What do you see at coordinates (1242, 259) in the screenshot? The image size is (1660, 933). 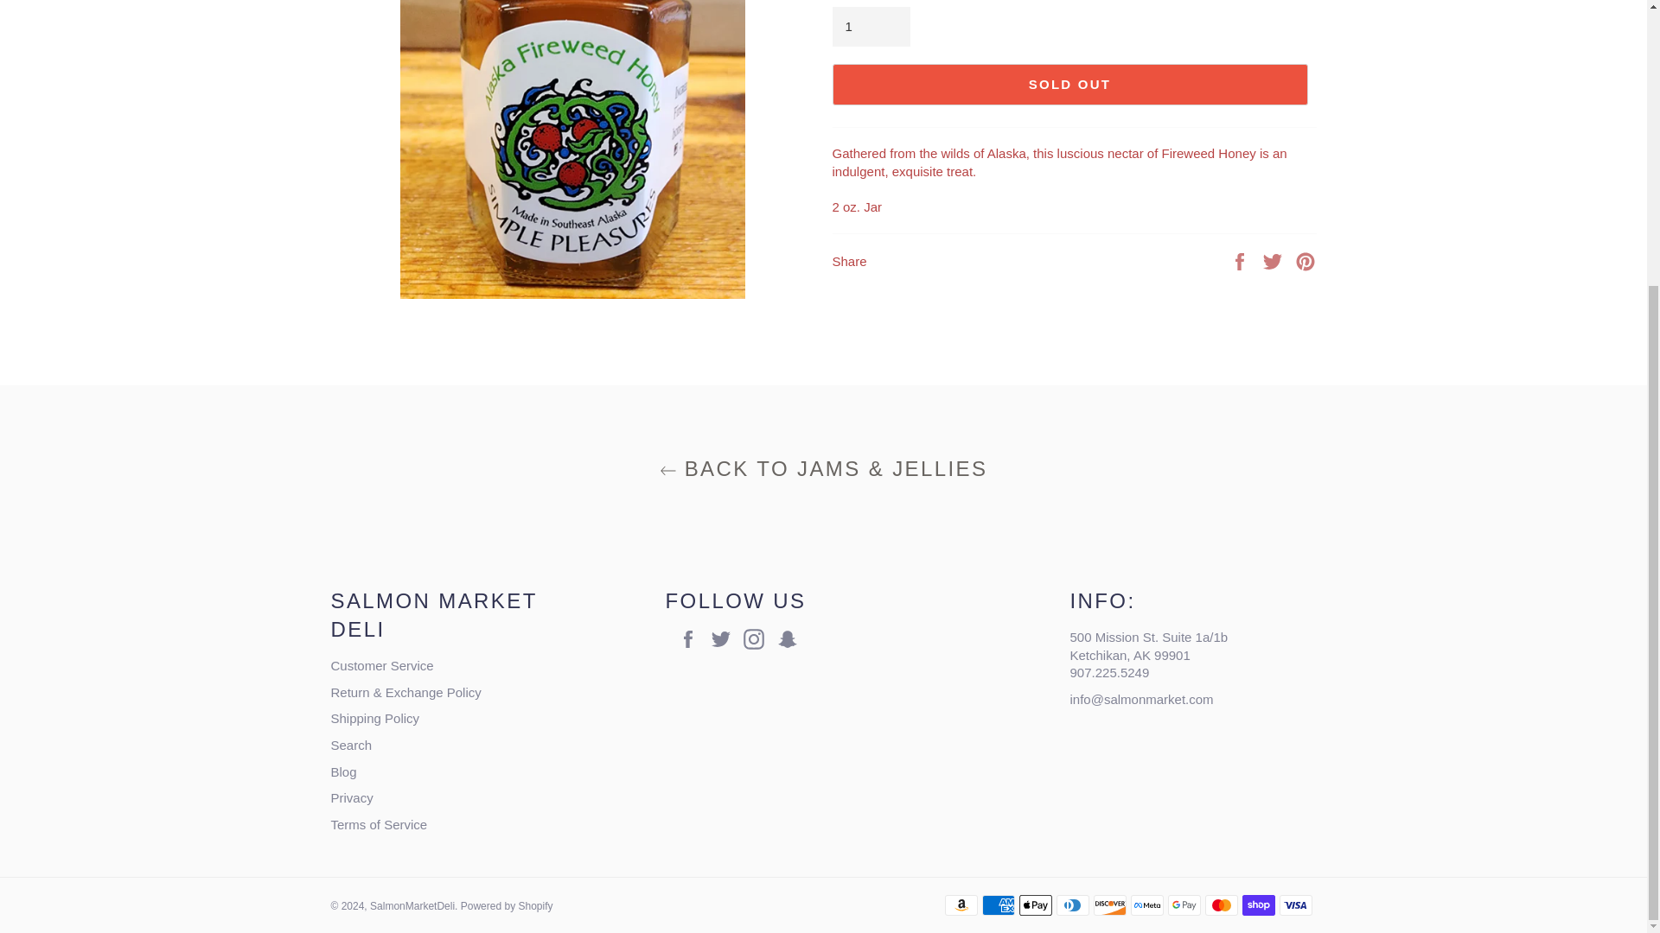 I see `Share on Facebook` at bounding box center [1242, 259].